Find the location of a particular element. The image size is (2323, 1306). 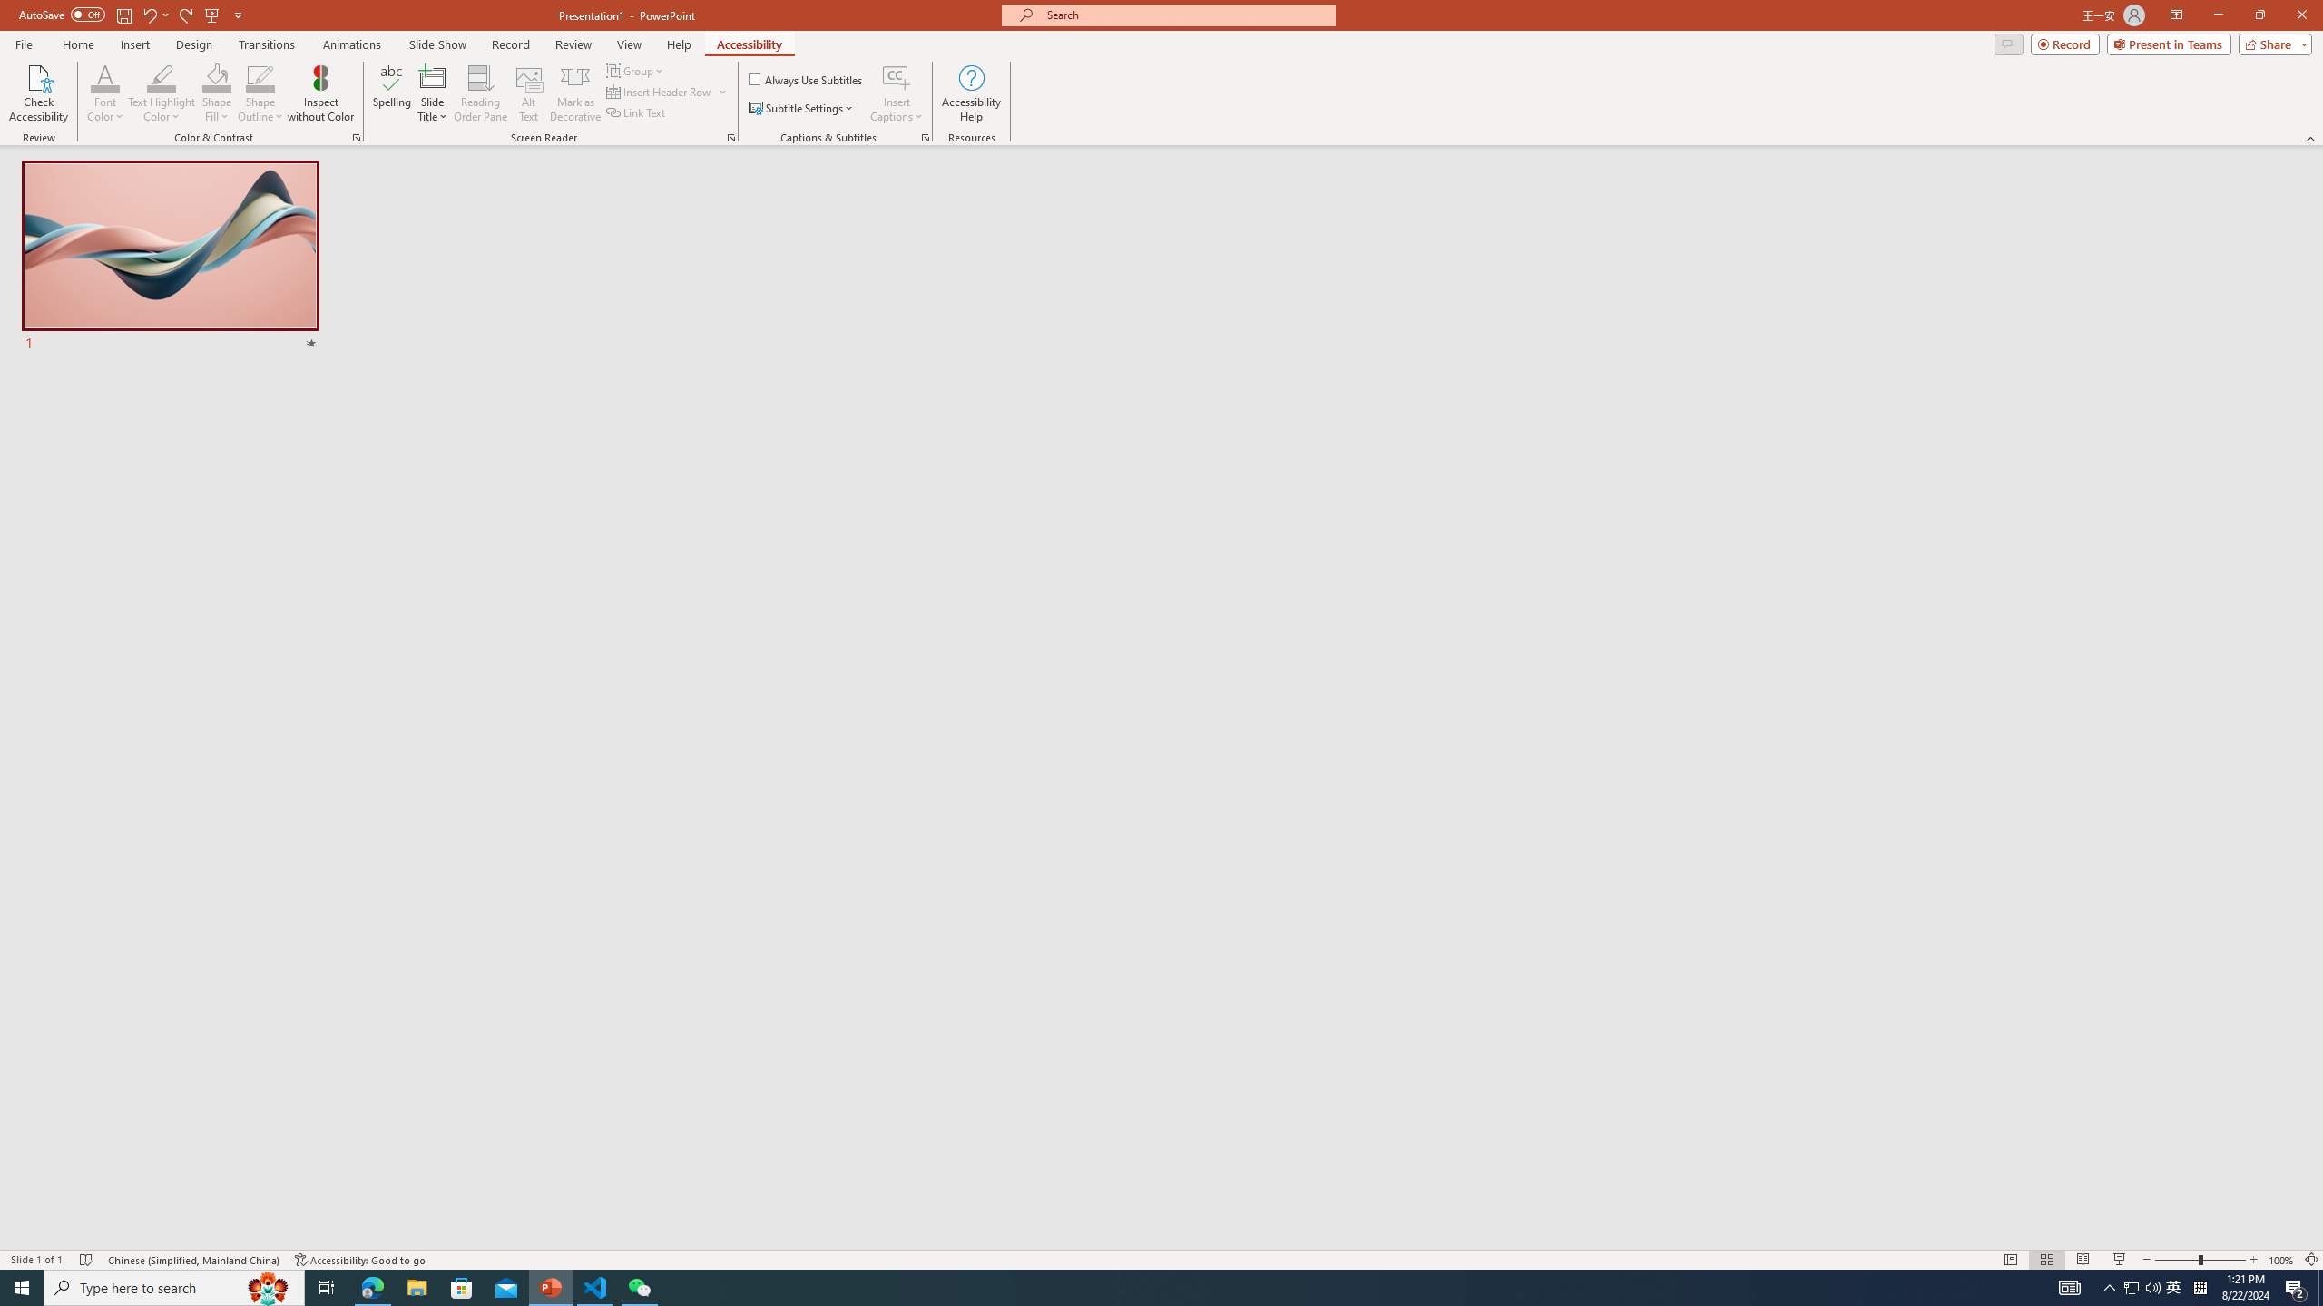

Mark as Decorative is located at coordinates (575, 93).